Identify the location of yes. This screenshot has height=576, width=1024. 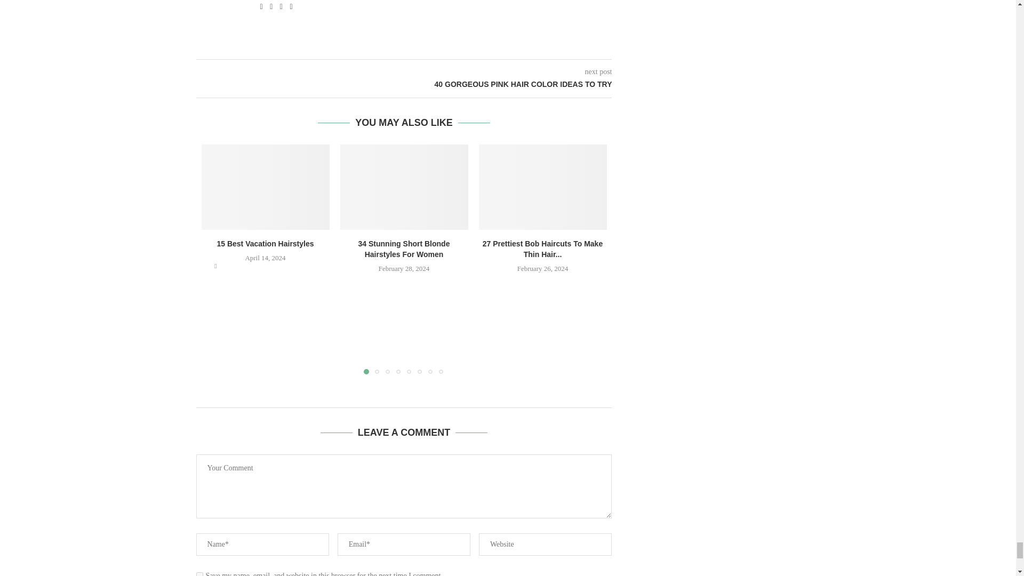
(199, 574).